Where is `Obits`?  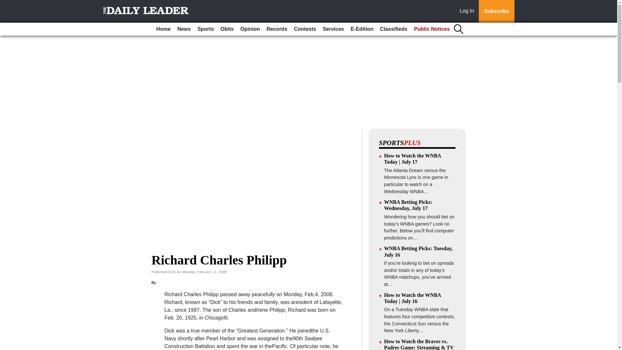
Obits is located at coordinates (227, 29).